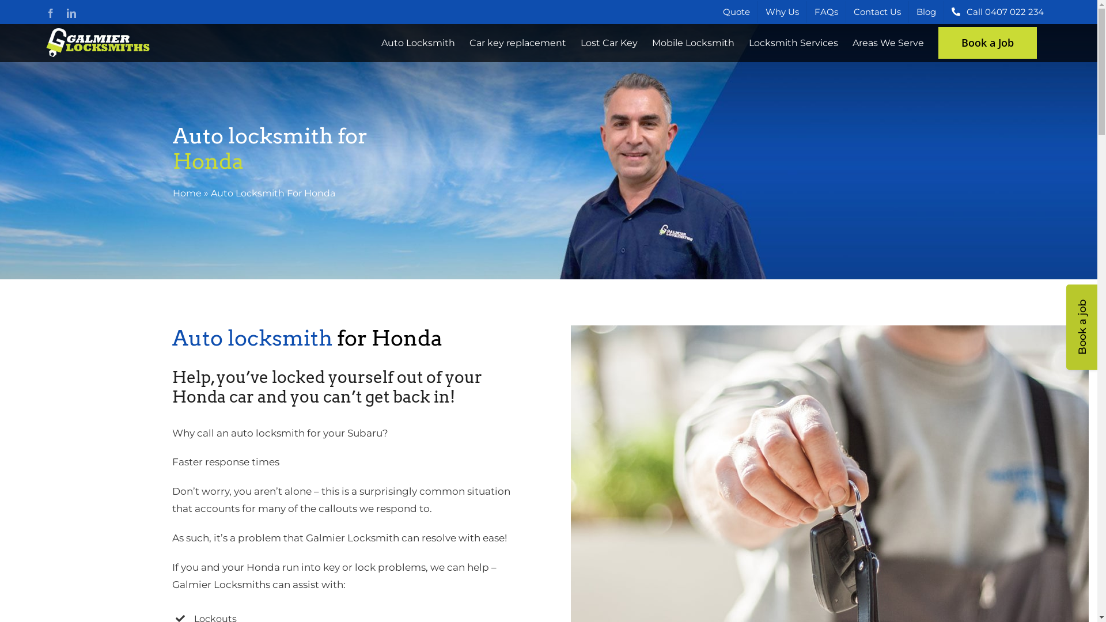 The image size is (1106, 622). I want to click on Quote, so click(736, 12).